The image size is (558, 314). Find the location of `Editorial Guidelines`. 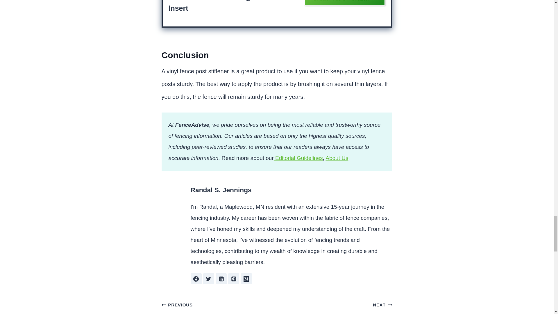

Editorial Guidelines is located at coordinates (298, 158).